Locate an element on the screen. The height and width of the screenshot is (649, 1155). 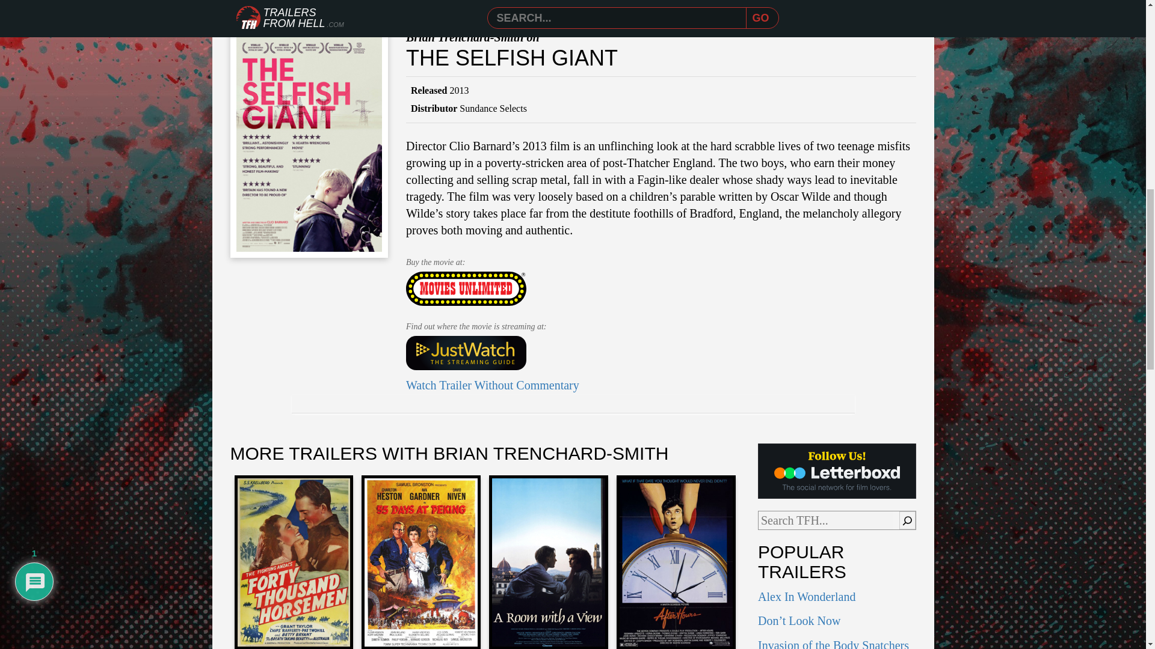
Just Watch Streaming Guide is located at coordinates (466, 353).